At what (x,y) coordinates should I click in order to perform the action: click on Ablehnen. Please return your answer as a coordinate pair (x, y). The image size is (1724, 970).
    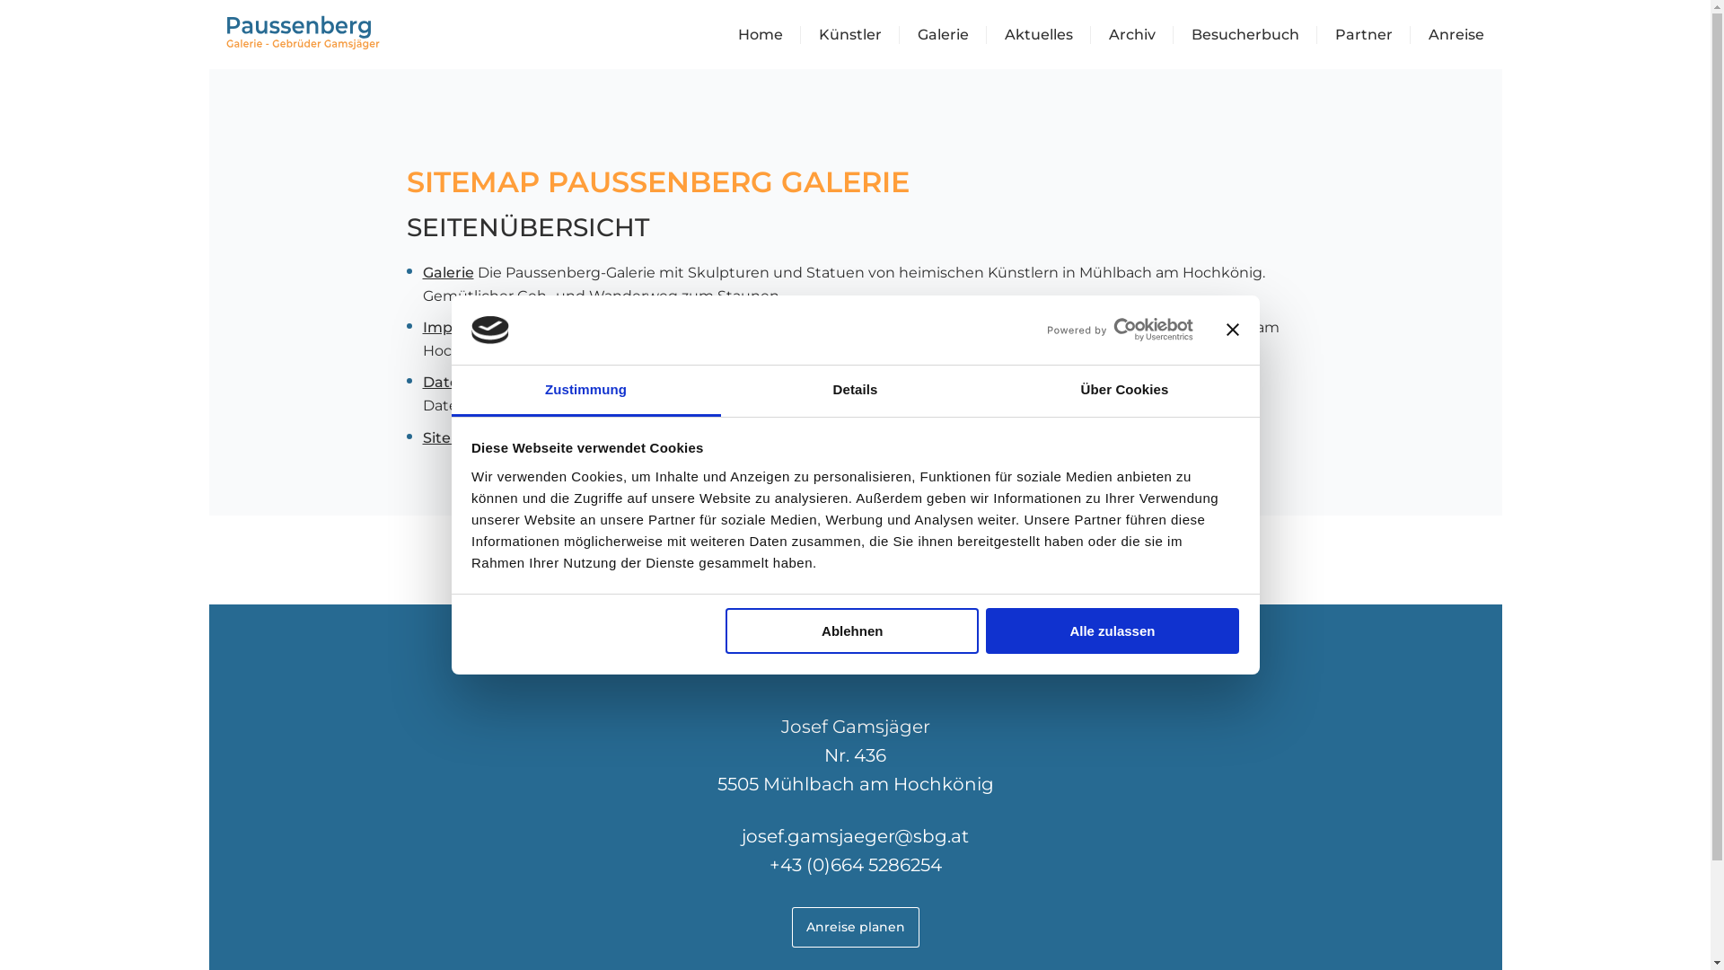
    Looking at the image, I should click on (852, 630).